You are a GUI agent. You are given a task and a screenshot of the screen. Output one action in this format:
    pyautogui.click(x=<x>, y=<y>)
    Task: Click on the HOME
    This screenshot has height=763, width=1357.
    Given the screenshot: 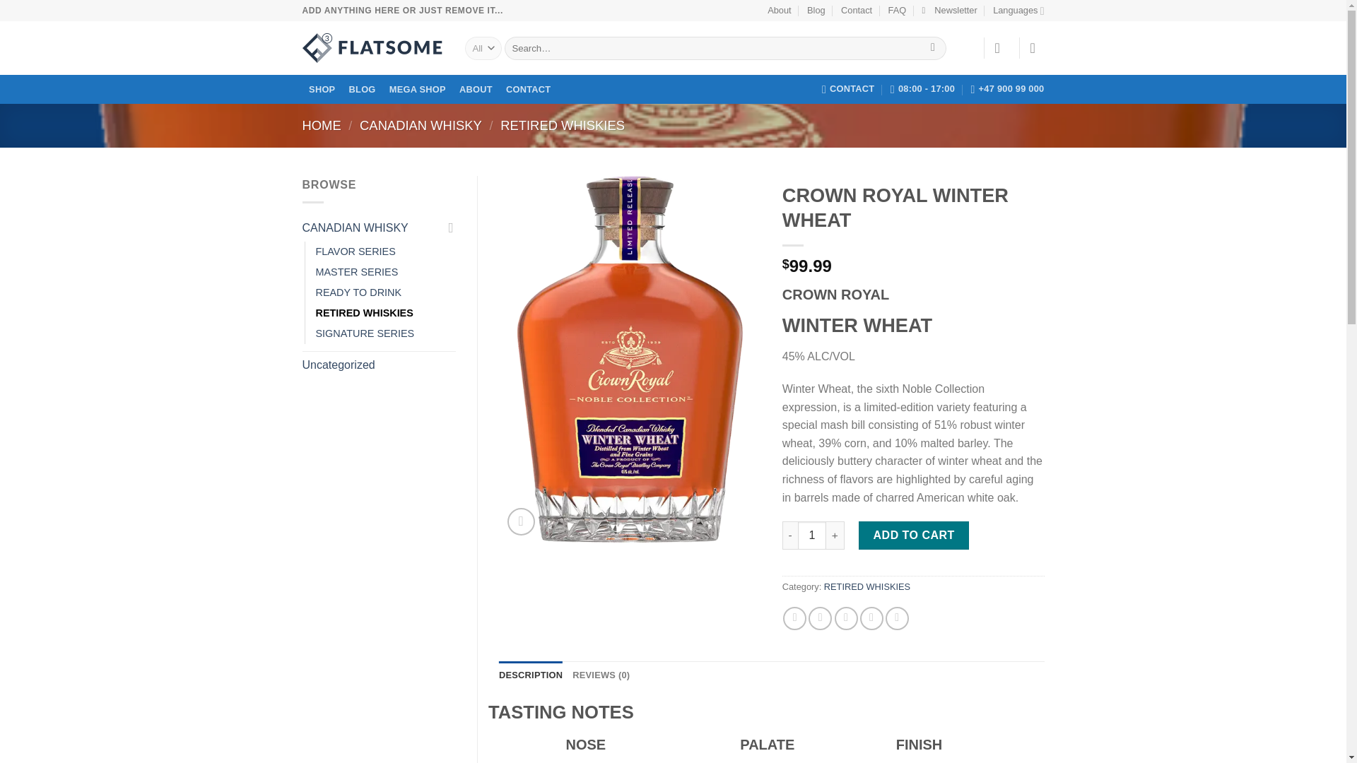 What is the action you would take?
    pyautogui.click(x=322, y=125)
    